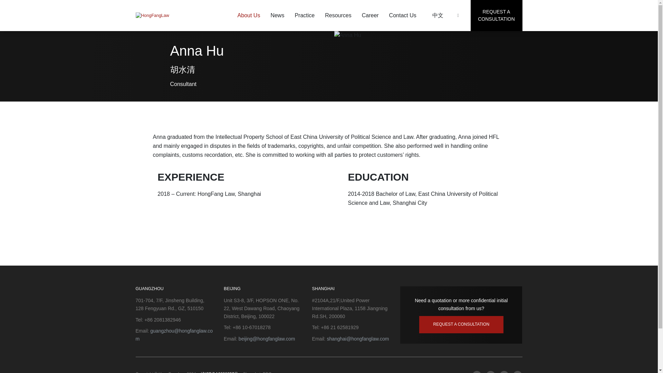 This screenshot has width=663, height=373. I want to click on Contact Us, so click(403, 15).